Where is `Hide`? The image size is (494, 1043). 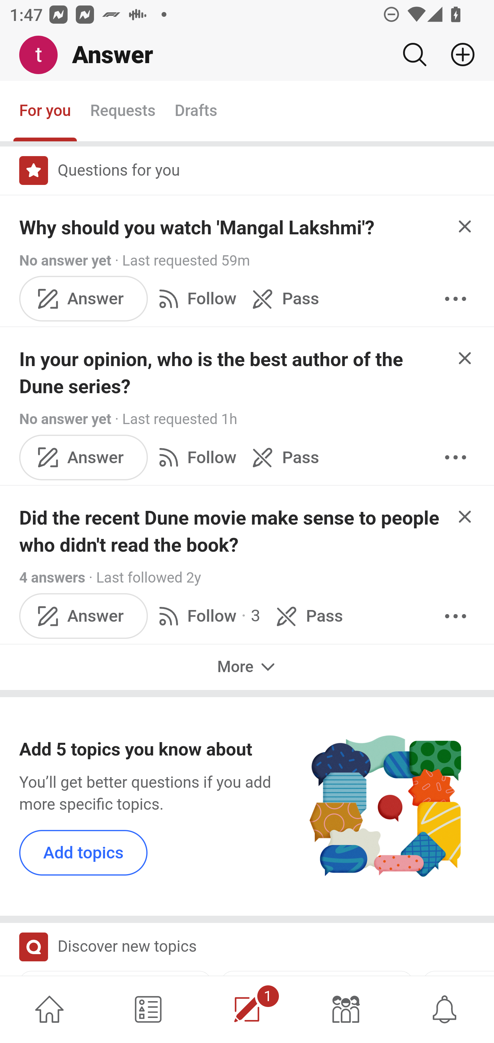
Hide is located at coordinates (465, 358).